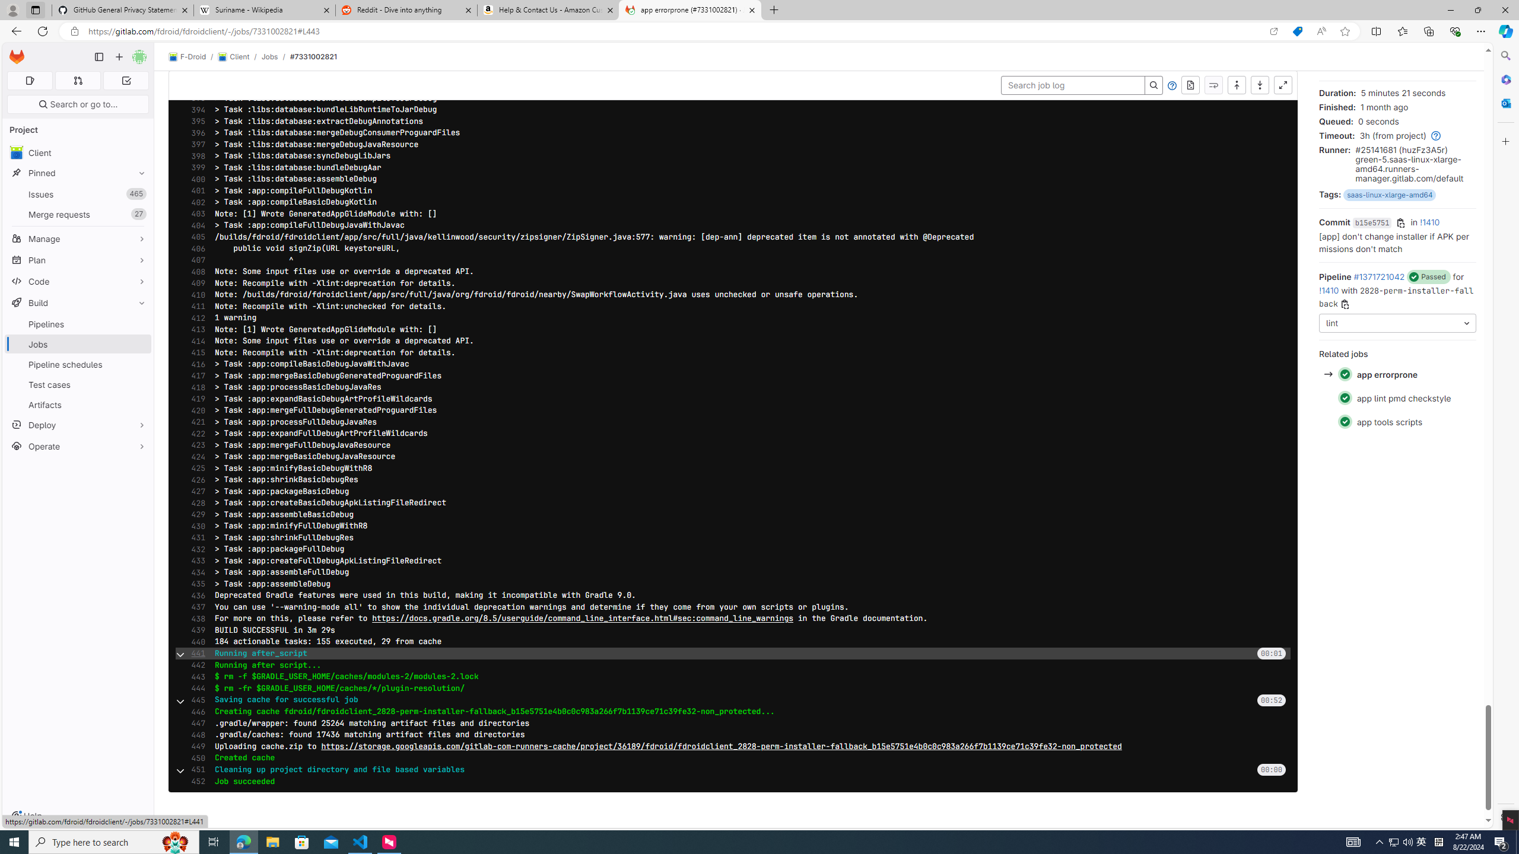 The height and width of the screenshot is (854, 1519). I want to click on 411, so click(195, 306).